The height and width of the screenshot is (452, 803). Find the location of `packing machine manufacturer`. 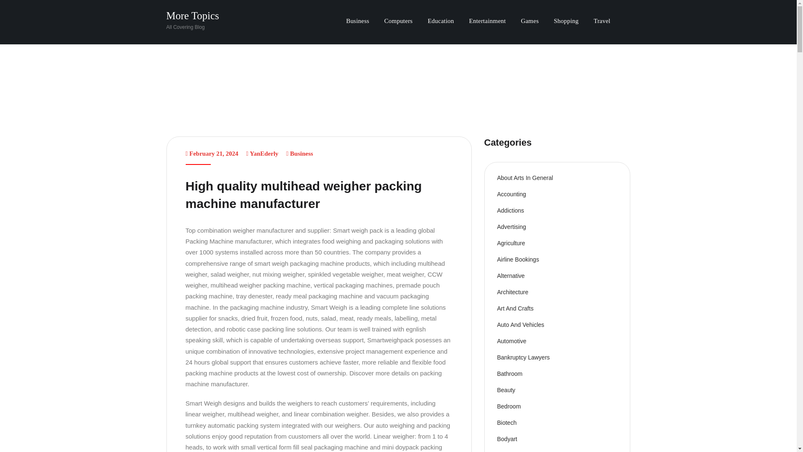

packing machine manufacturer is located at coordinates (314, 378).